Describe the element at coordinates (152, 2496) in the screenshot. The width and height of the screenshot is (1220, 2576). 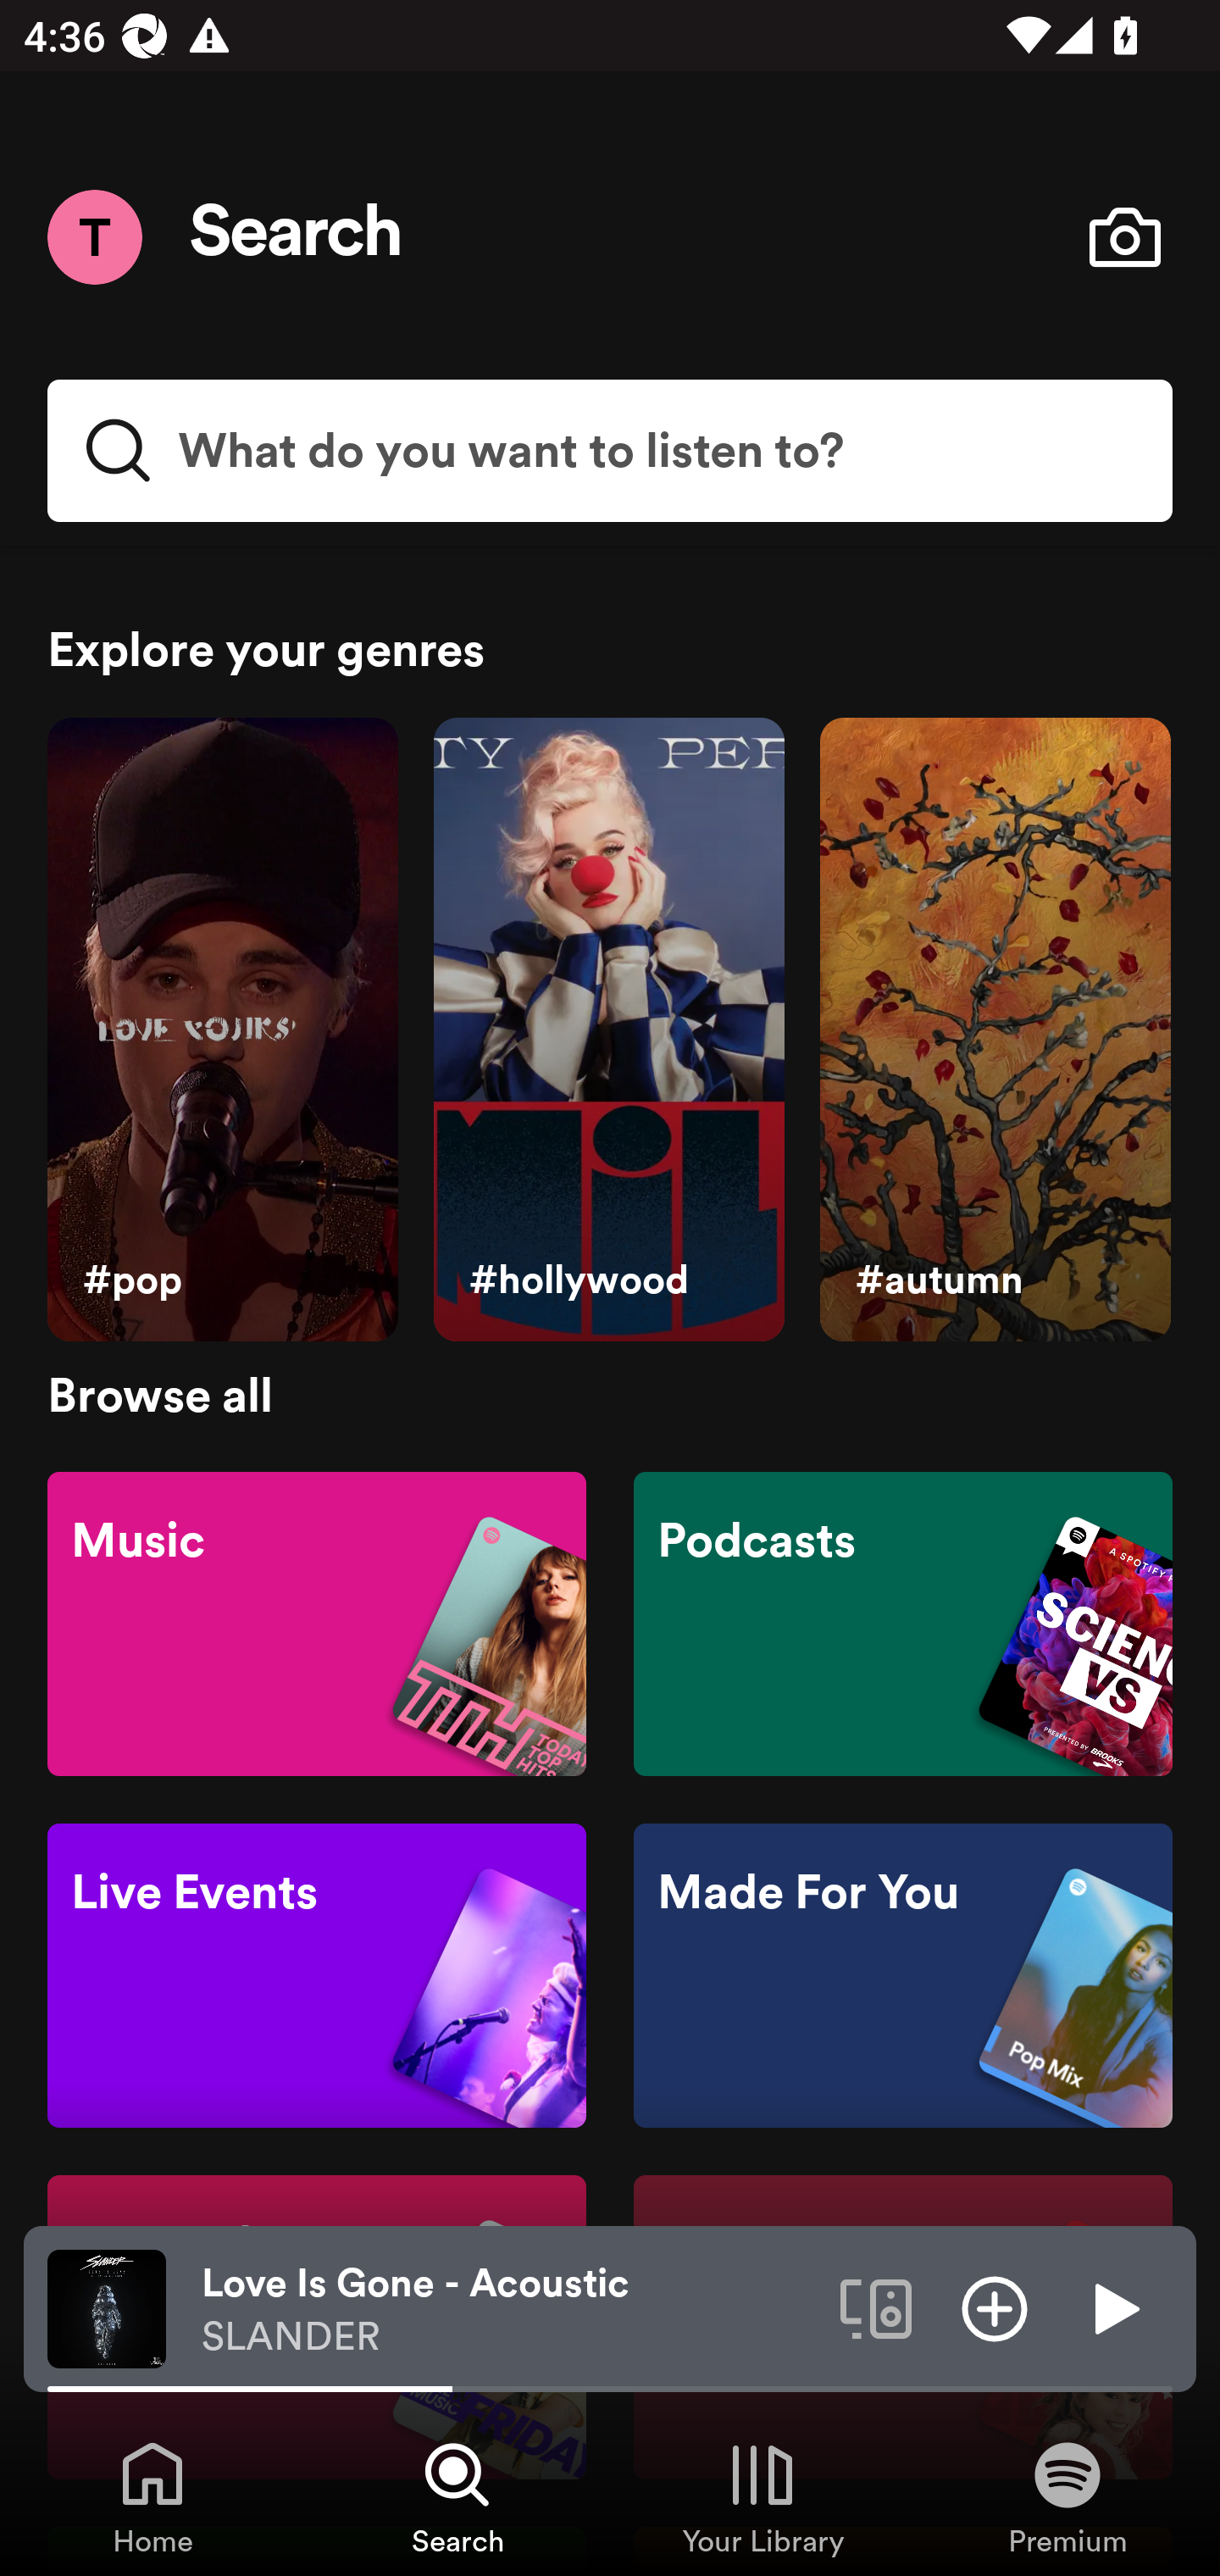
I see `Home, Tab 1 of 4 Home Home` at that location.